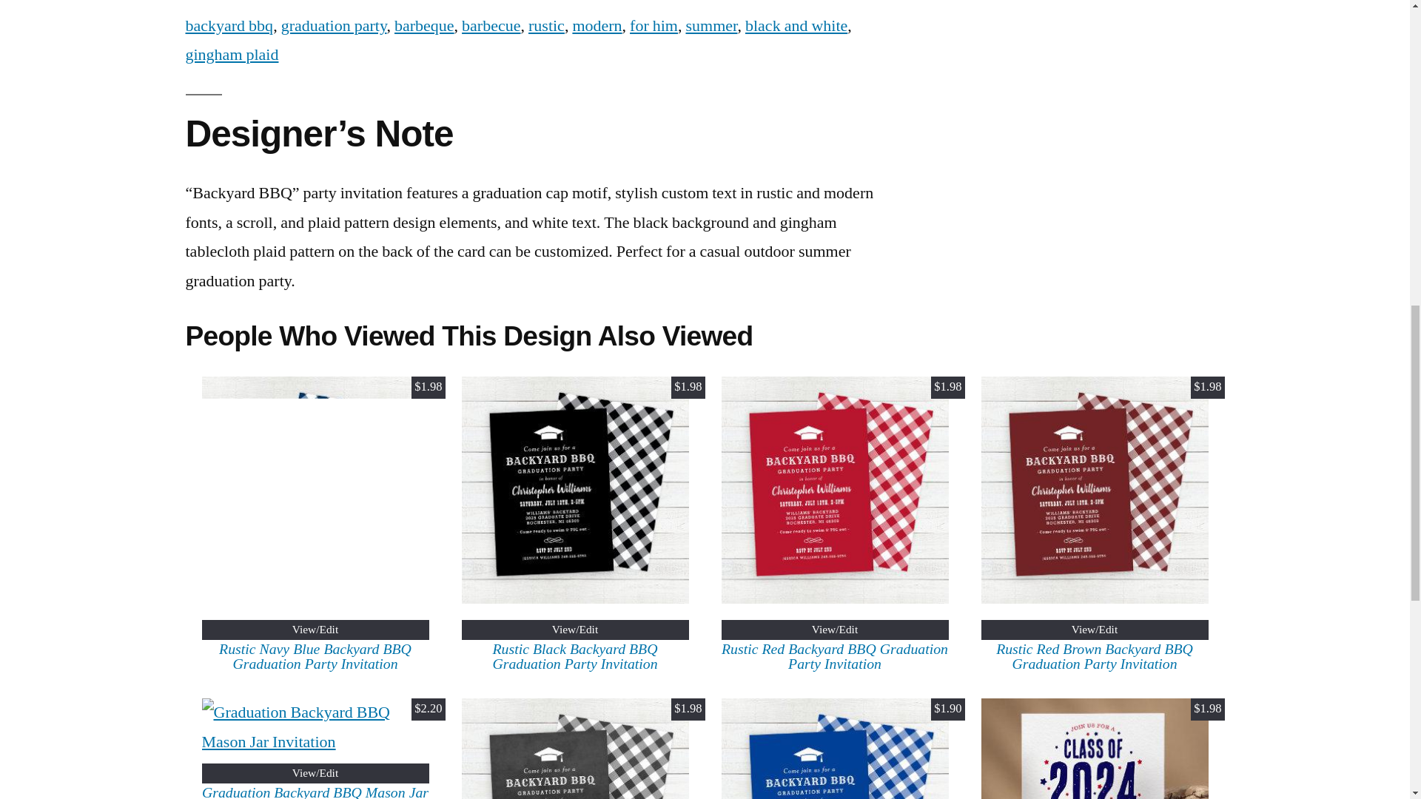  Describe the element at coordinates (597, 25) in the screenshot. I see `modern` at that location.